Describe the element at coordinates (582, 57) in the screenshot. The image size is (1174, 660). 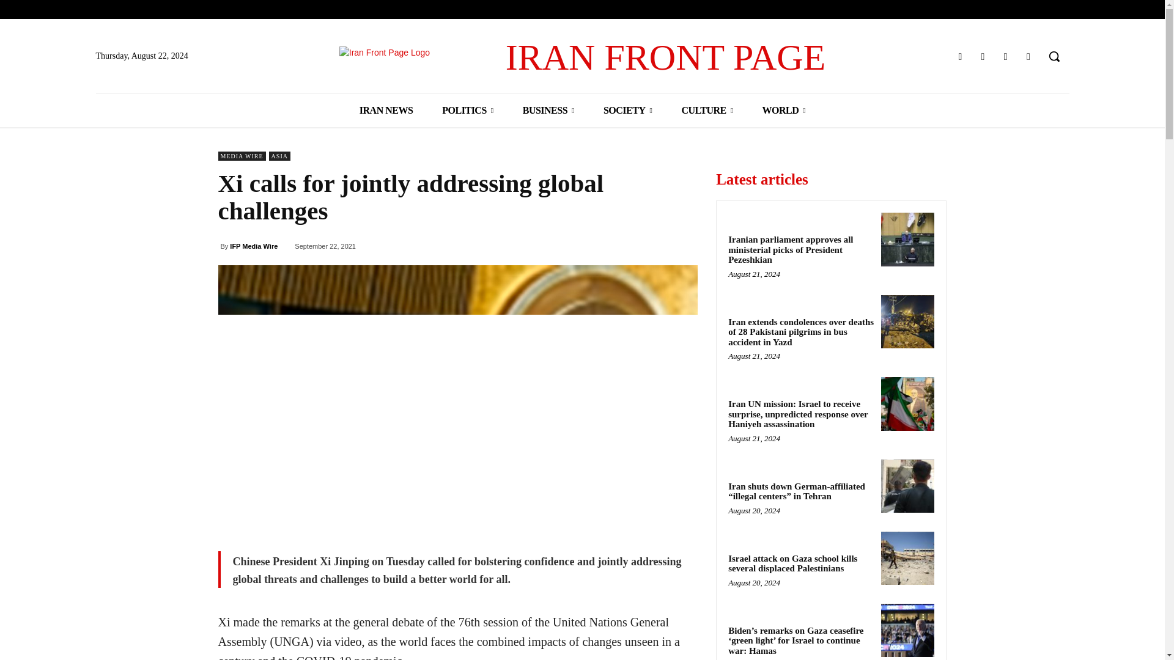
I see `Iran Front Page Logo` at that location.